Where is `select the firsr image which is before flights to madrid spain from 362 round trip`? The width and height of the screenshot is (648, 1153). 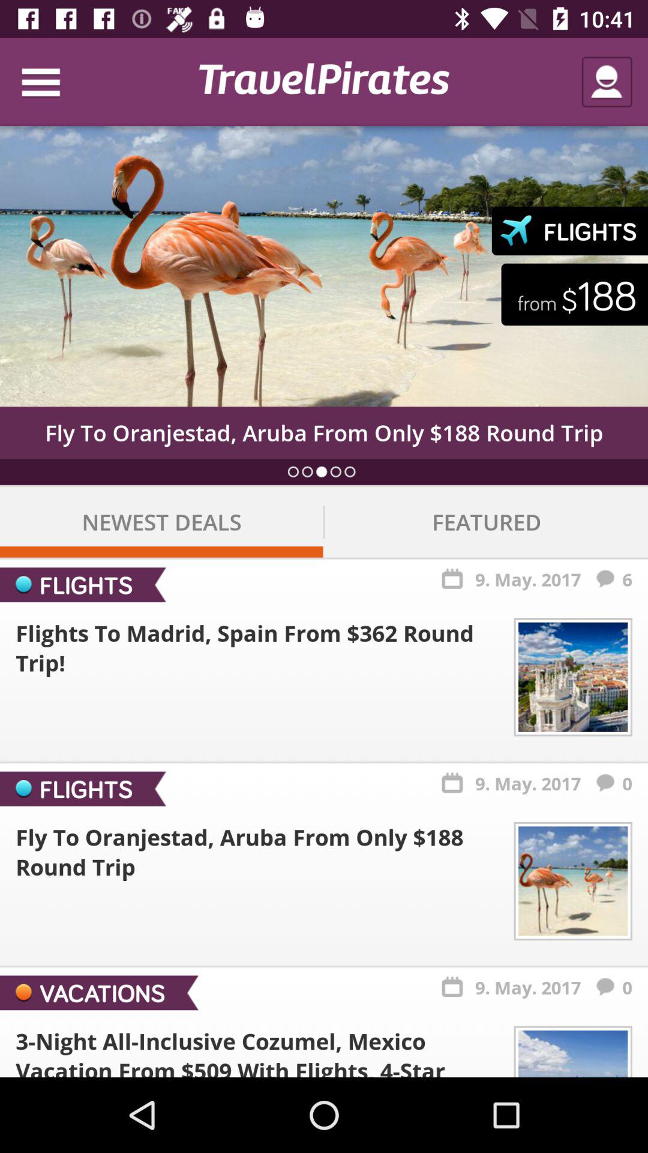
select the firsr image which is before flights to madrid spain from 362 round trip is located at coordinates (574, 677).